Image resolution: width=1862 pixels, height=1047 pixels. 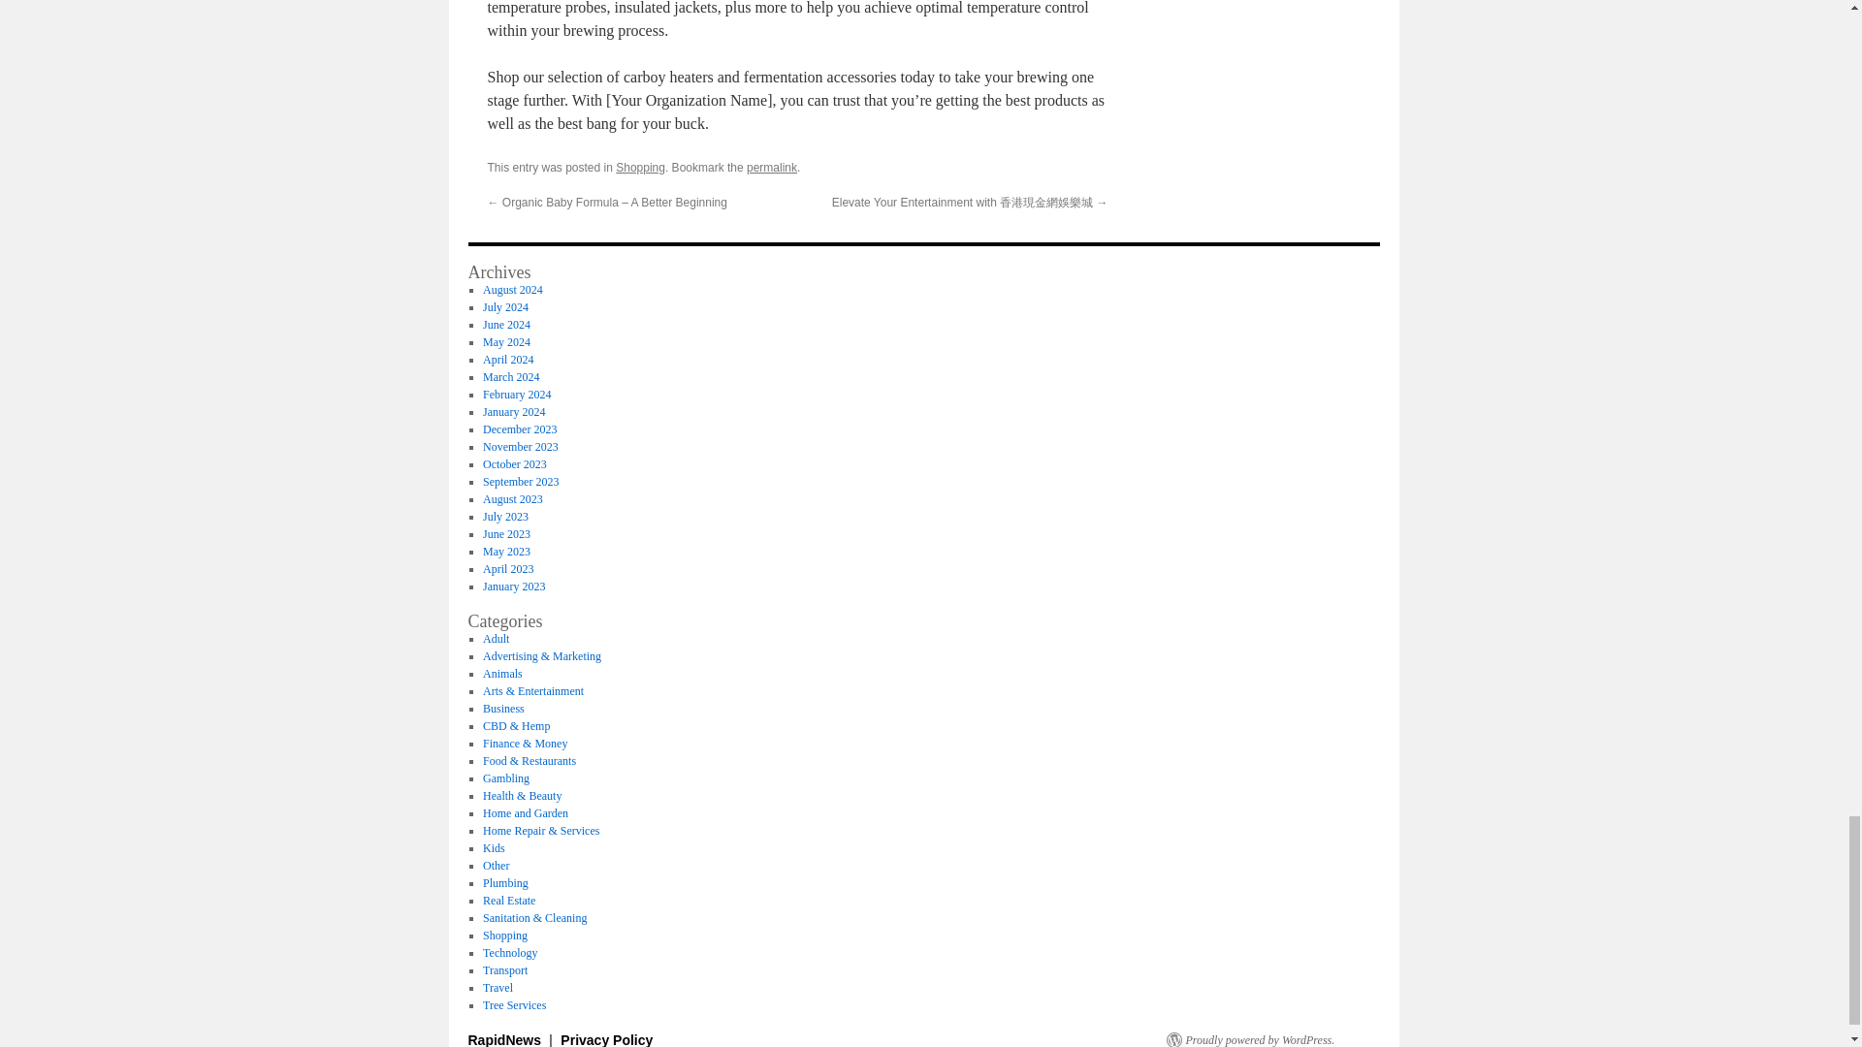 What do you see at coordinates (512, 498) in the screenshot?
I see `August 2023` at bounding box center [512, 498].